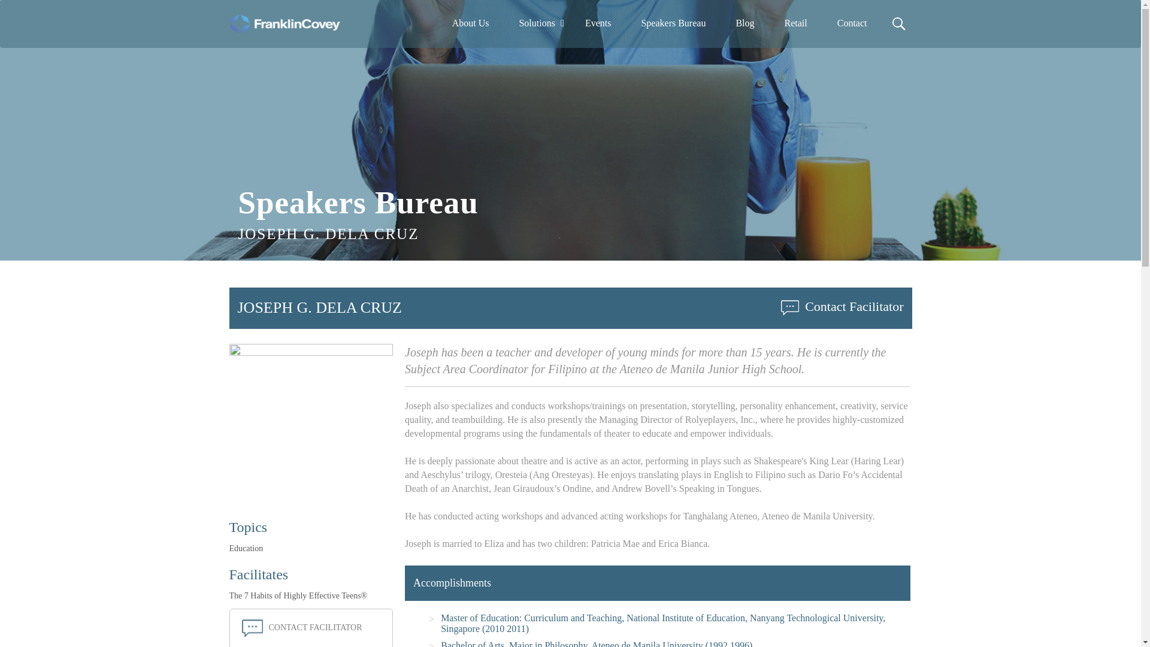 This screenshot has height=647, width=1150. I want to click on JOSEPH G. DELA CRUZ, so click(319, 307).